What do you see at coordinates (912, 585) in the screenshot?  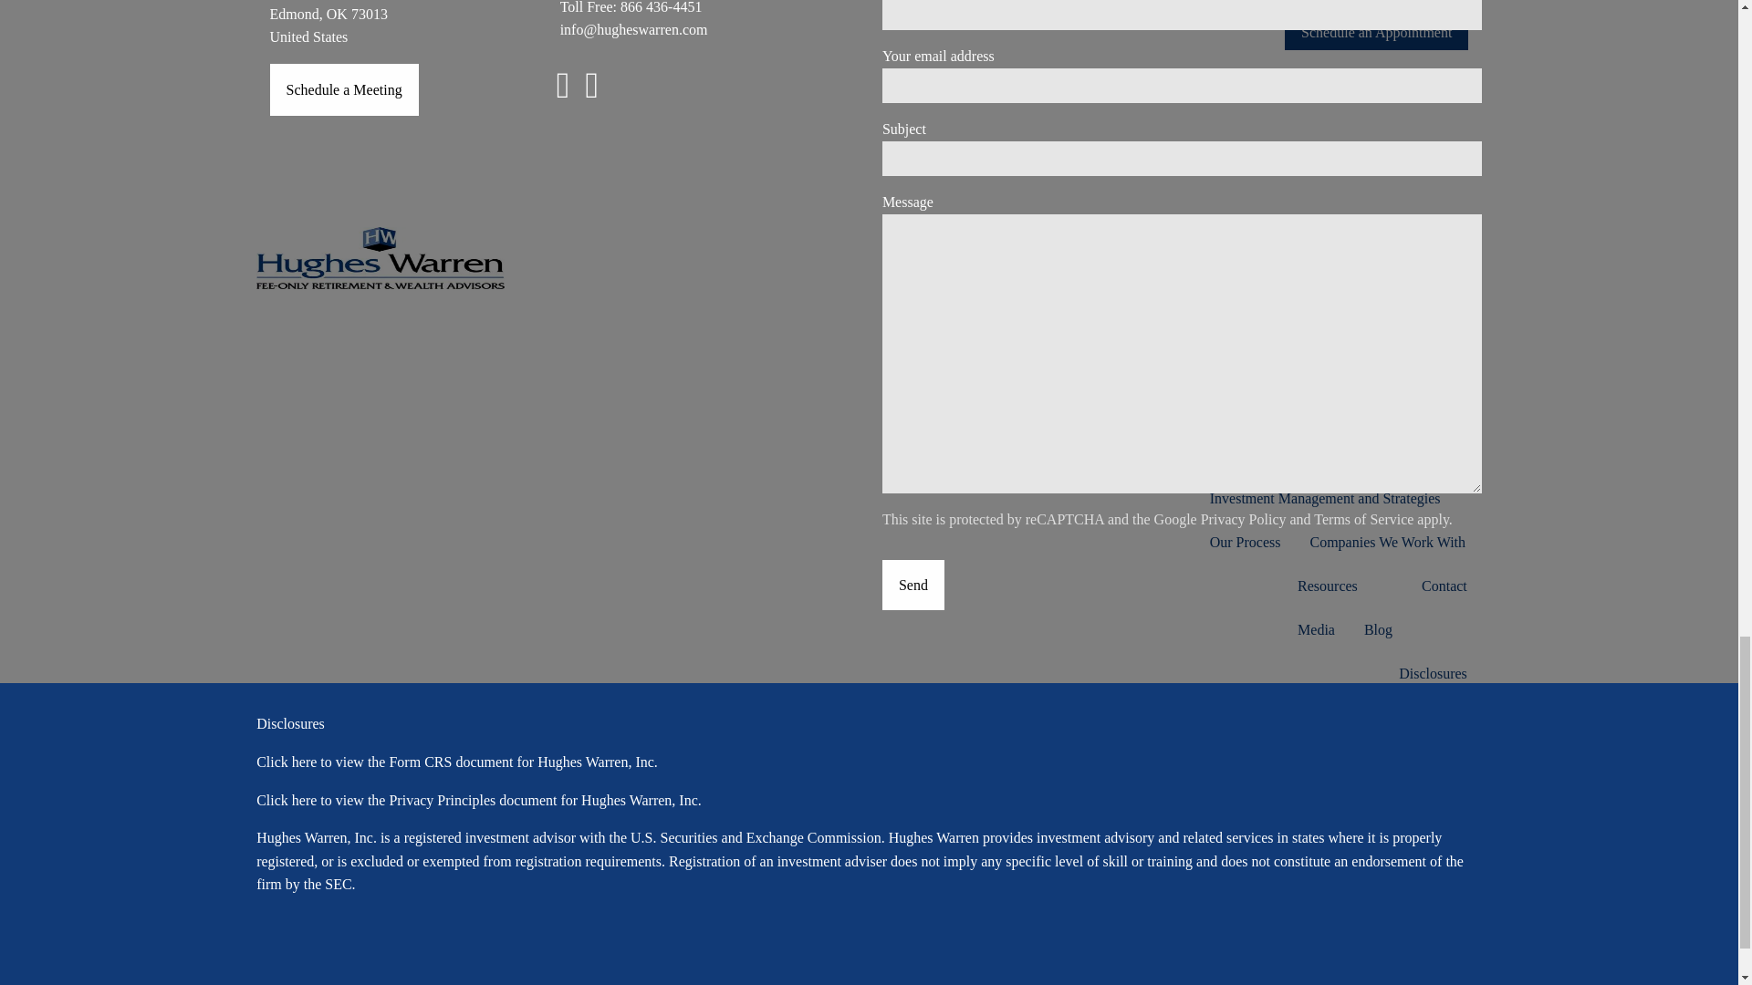 I see `Send` at bounding box center [912, 585].